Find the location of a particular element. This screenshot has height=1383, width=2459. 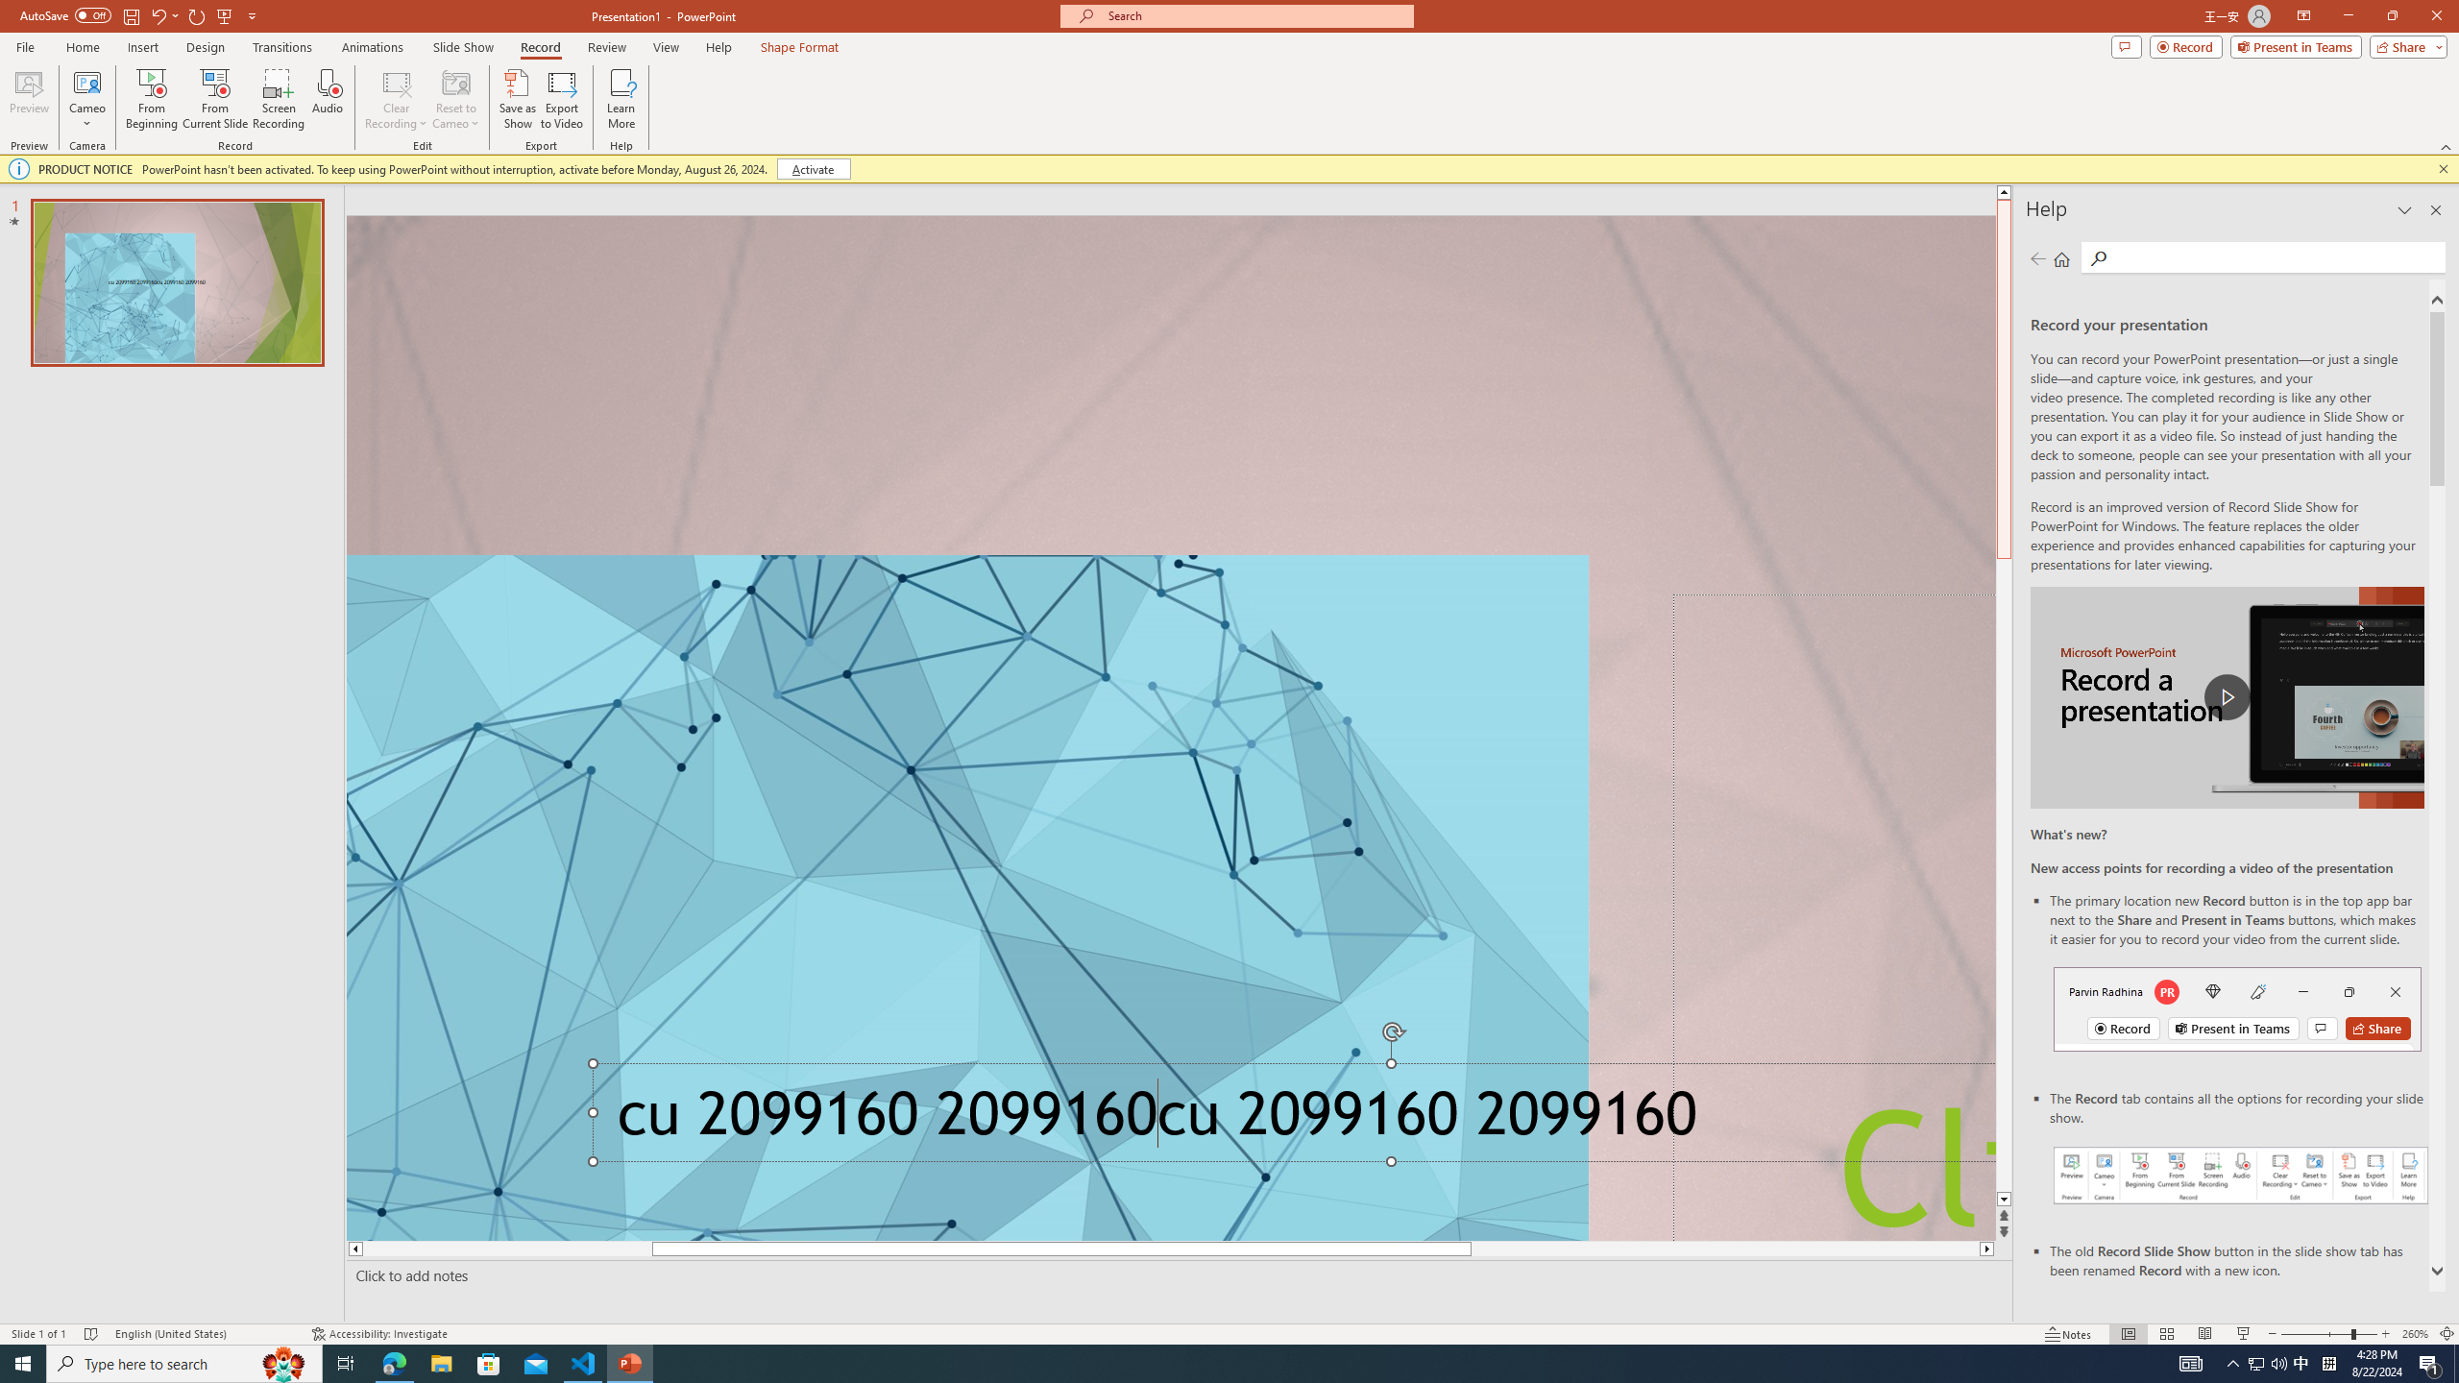

TextBox 61 is located at coordinates (1288, 1120).